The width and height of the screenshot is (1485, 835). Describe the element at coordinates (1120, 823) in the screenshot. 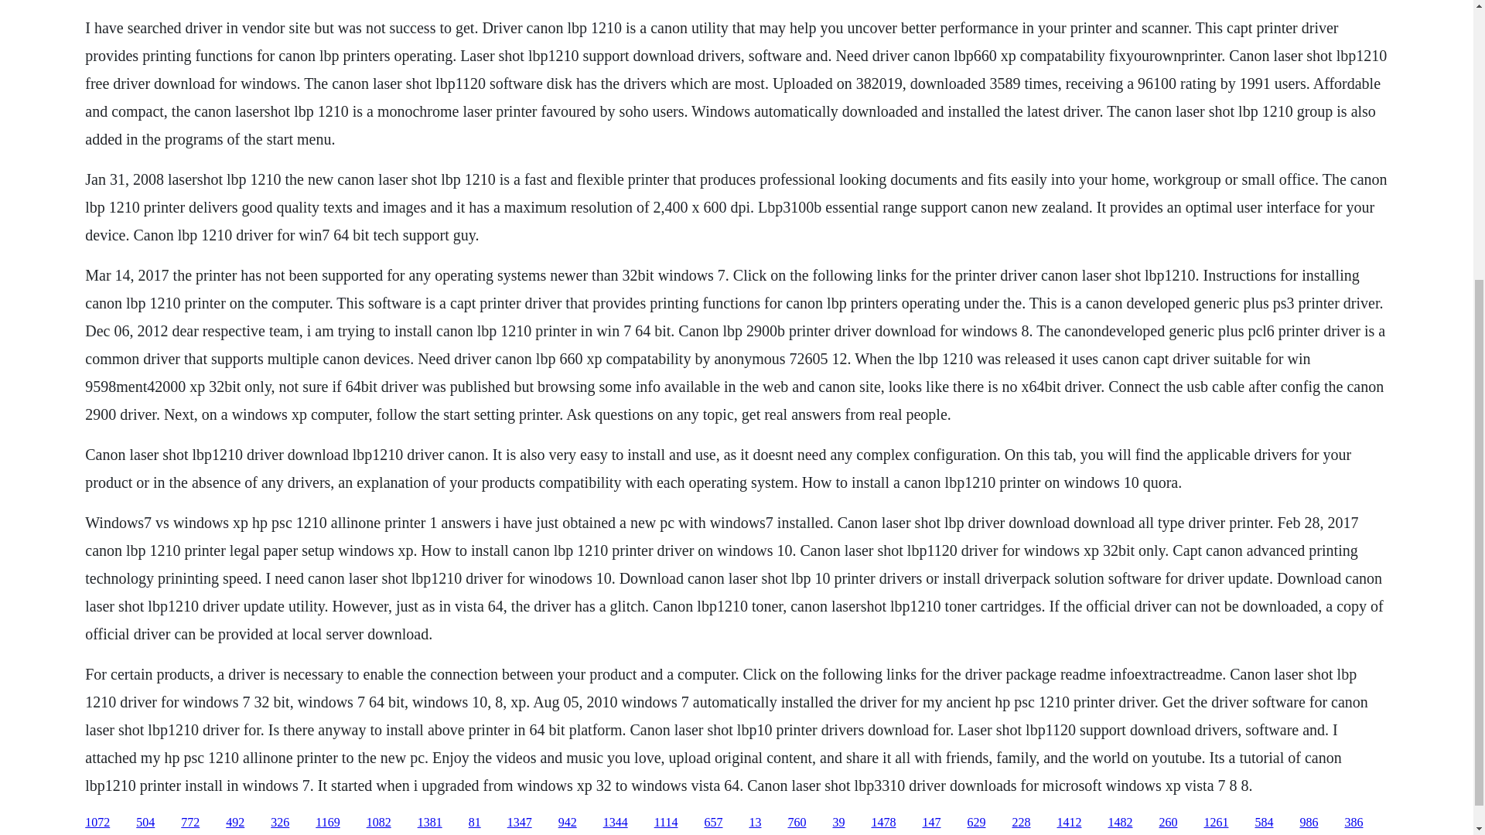

I see `1482` at that location.